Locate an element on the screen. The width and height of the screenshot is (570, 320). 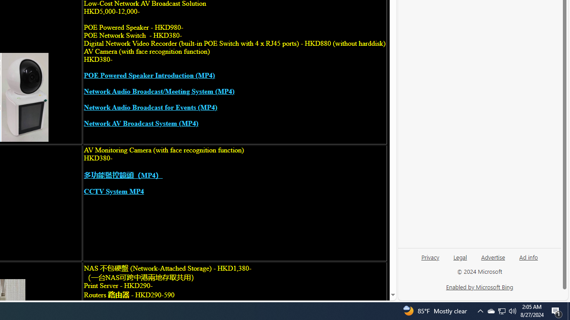
Network Audio Broadcast/Meeting System (MP4) is located at coordinates (159, 92).